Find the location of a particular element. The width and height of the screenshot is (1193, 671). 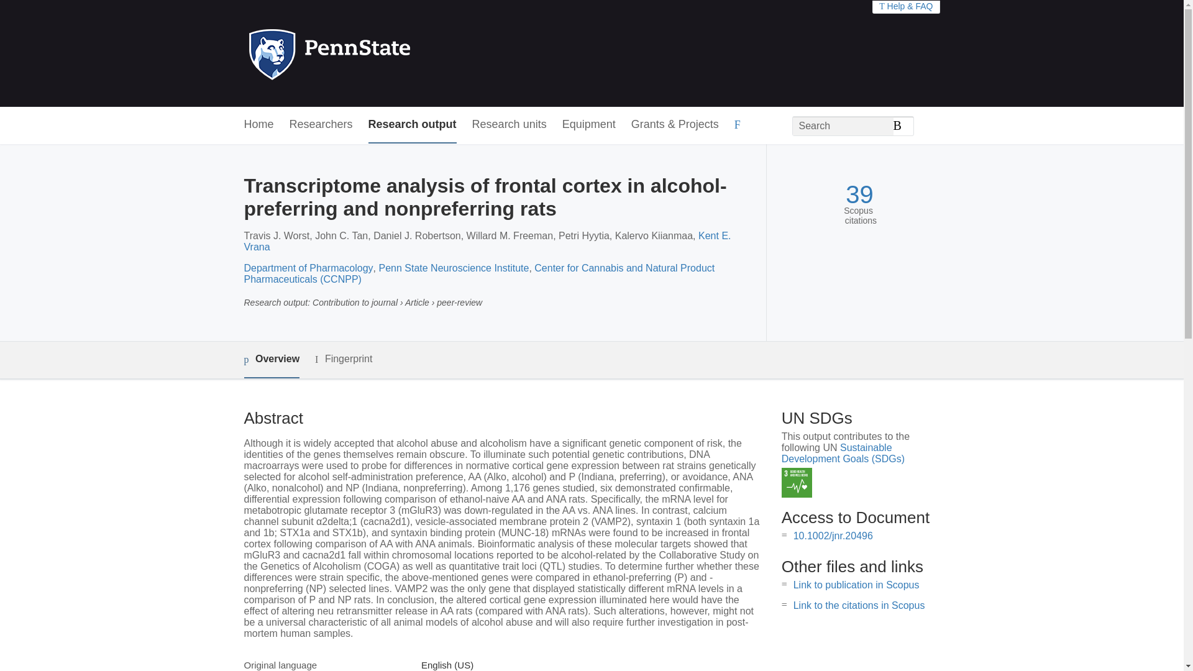

Link to the citations in Scopus is located at coordinates (859, 605).